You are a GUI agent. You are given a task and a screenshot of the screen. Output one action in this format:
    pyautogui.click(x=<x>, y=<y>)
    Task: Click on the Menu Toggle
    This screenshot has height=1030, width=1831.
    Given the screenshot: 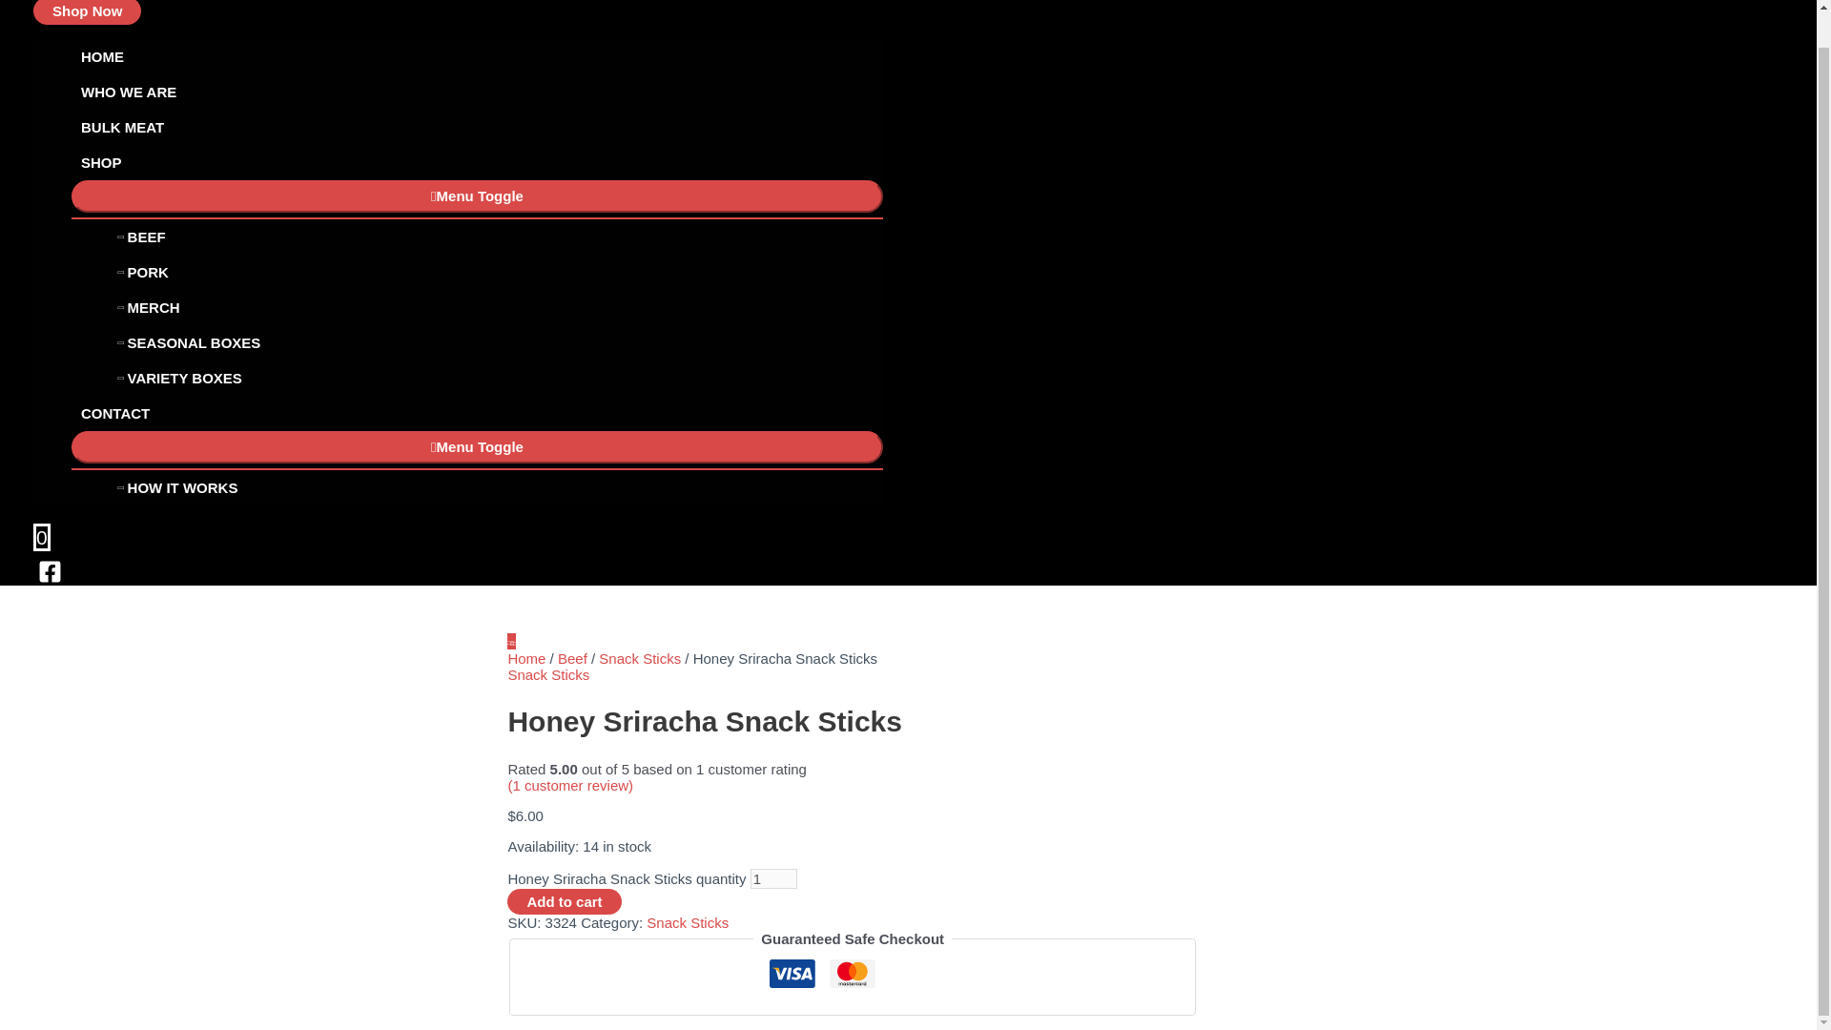 What is the action you would take?
    pyautogui.click(x=477, y=447)
    